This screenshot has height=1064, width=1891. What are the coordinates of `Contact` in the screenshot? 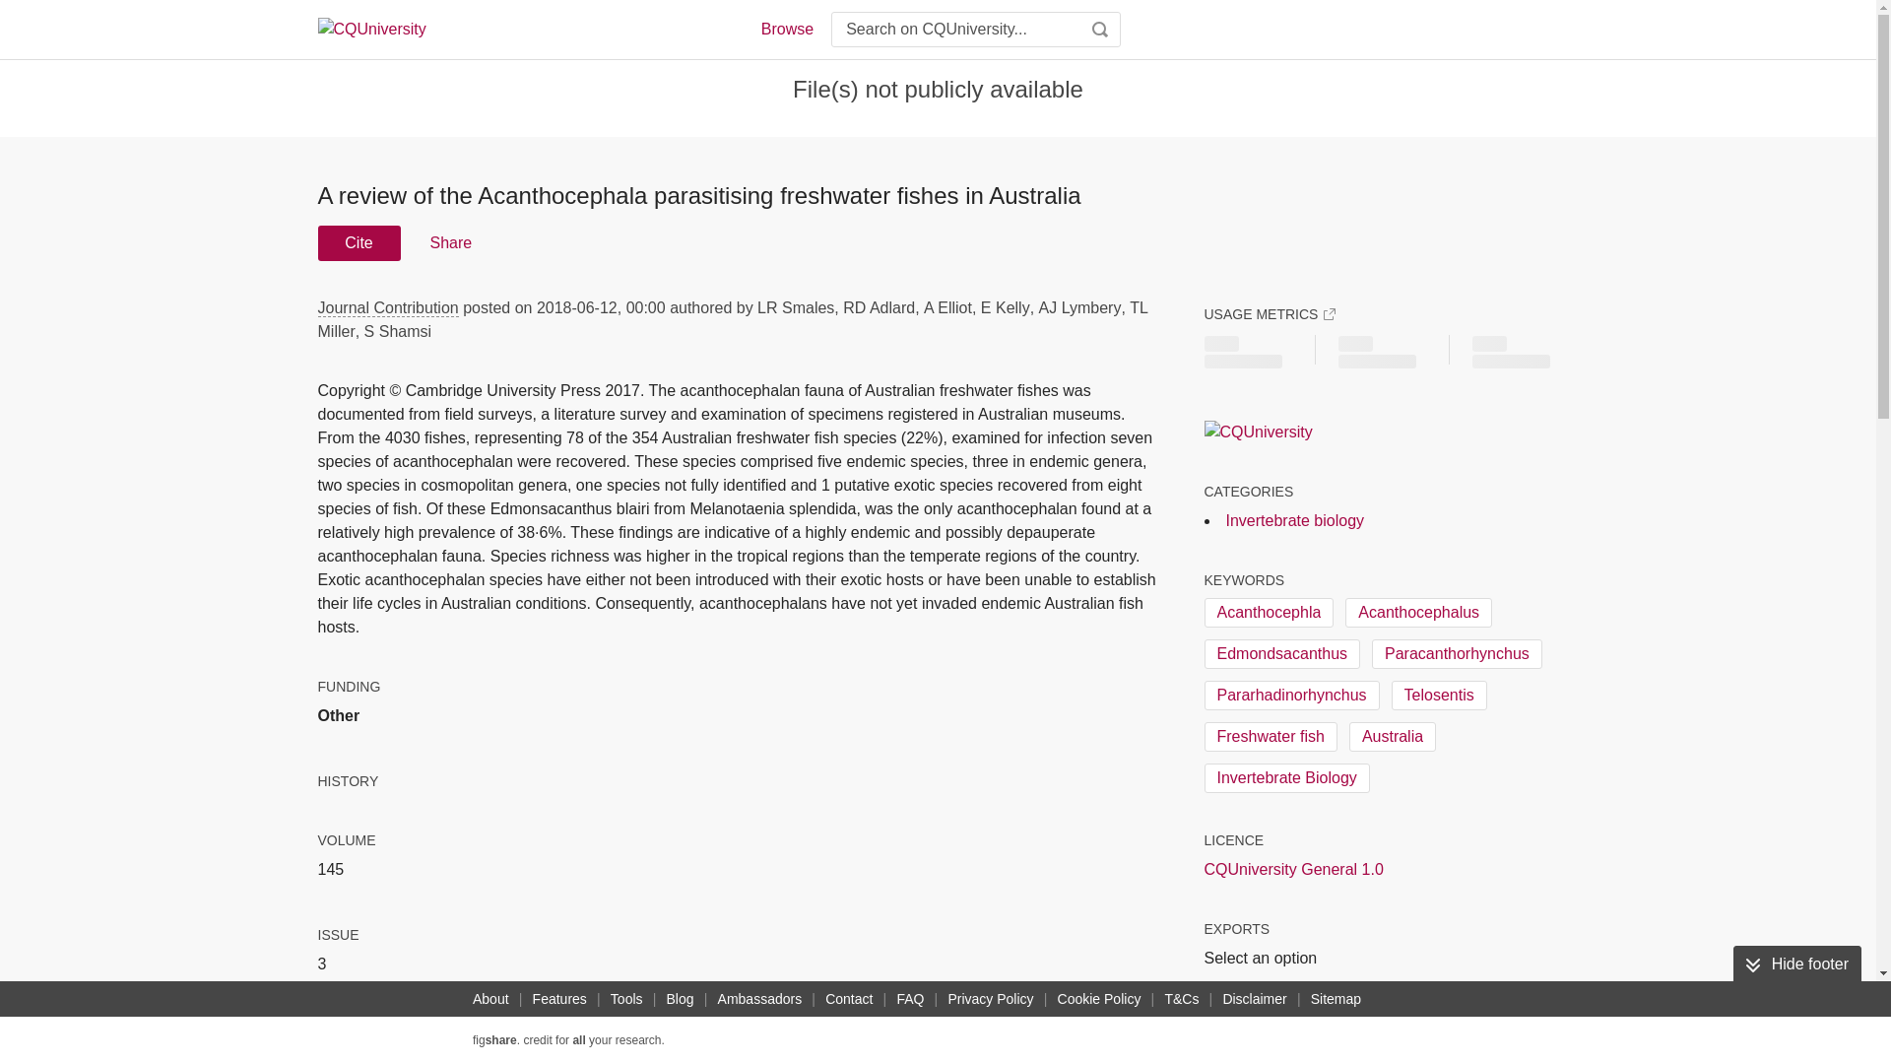 It's located at (849, 999).